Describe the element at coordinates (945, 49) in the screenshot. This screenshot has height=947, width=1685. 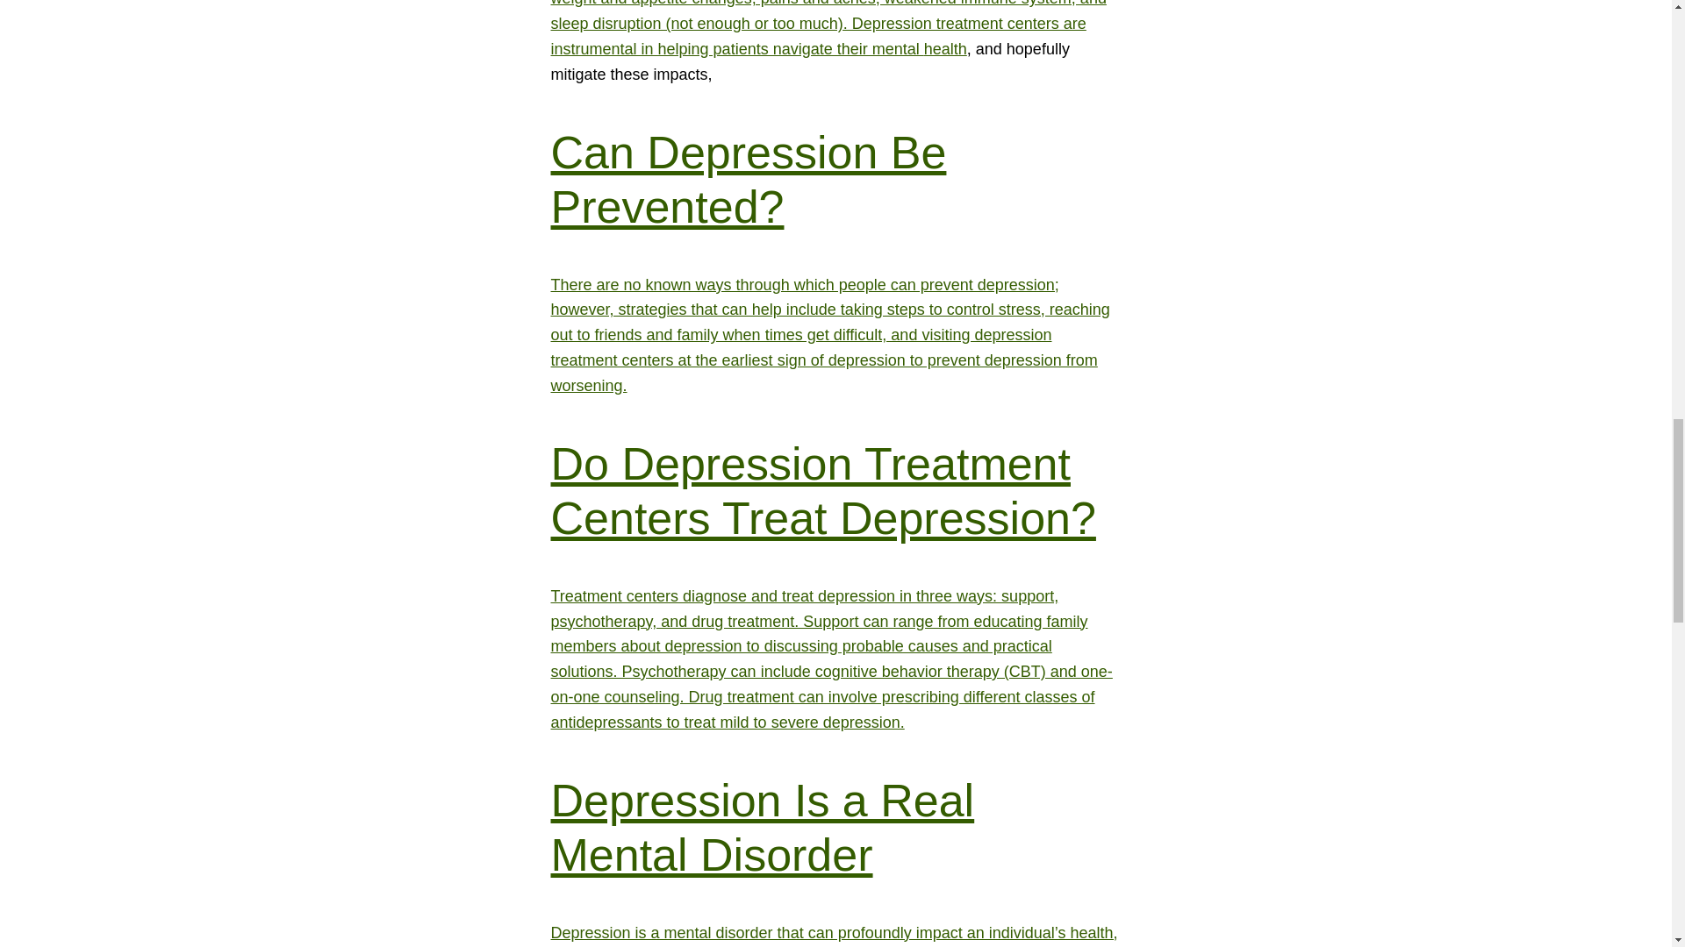
I see `health` at that location.